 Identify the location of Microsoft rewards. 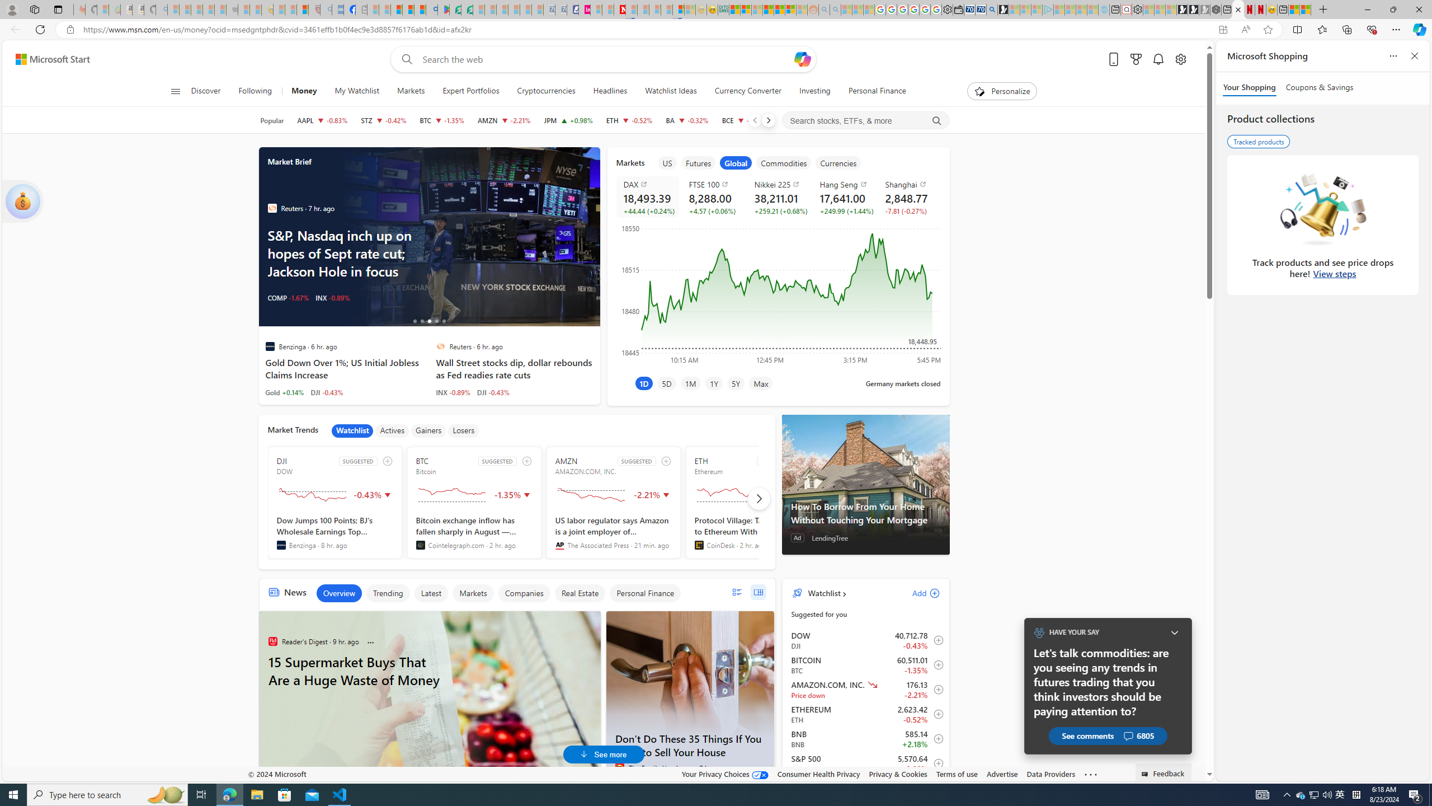
(1136, 59).